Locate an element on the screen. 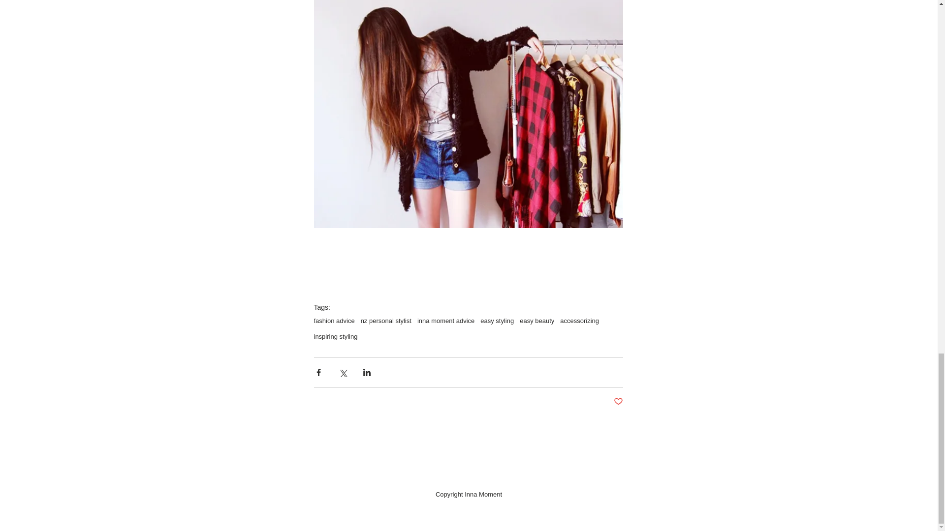 This screenshot has width=945, height=531. easy beauty is located at coordinates (536, 321).